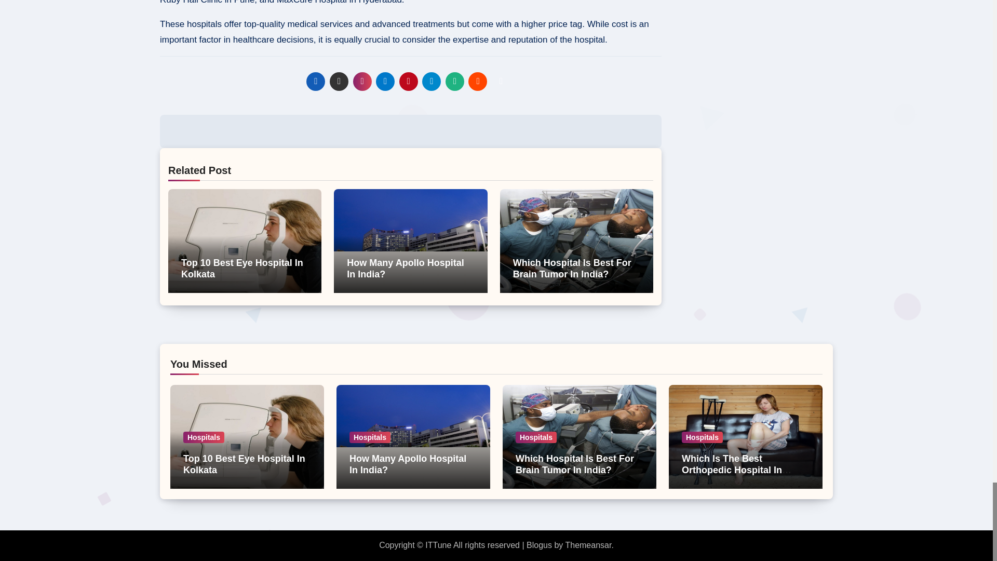 This screenshot has width=997, height=561. I want to click on Top 10 Best Eye Hospital In Kolkata, so click(242, 268).